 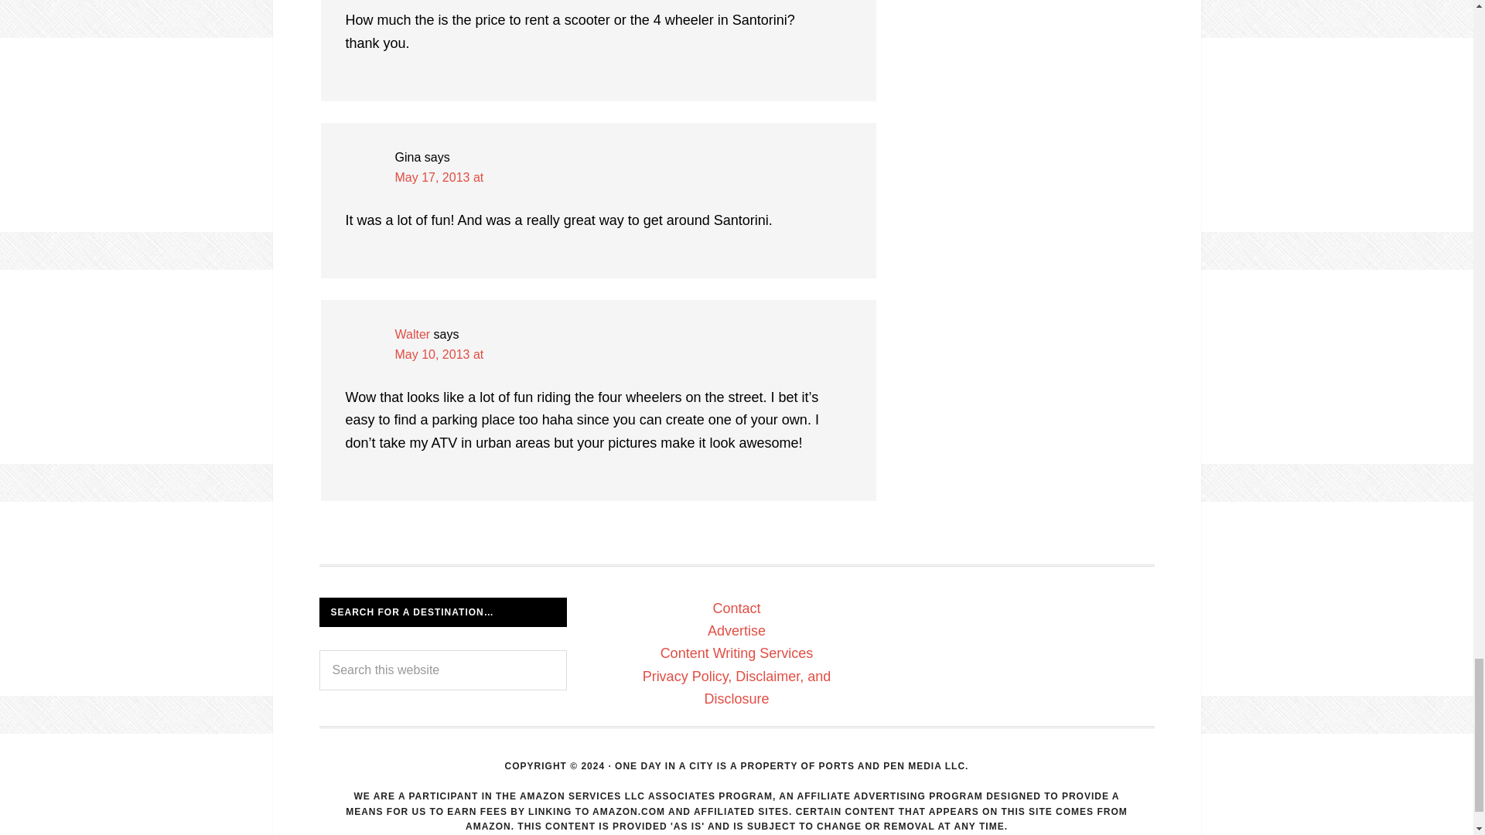 What do you see at coordinates (736, 608) in the screenshot?
I see `Contact` at bounding box center [736, 608].